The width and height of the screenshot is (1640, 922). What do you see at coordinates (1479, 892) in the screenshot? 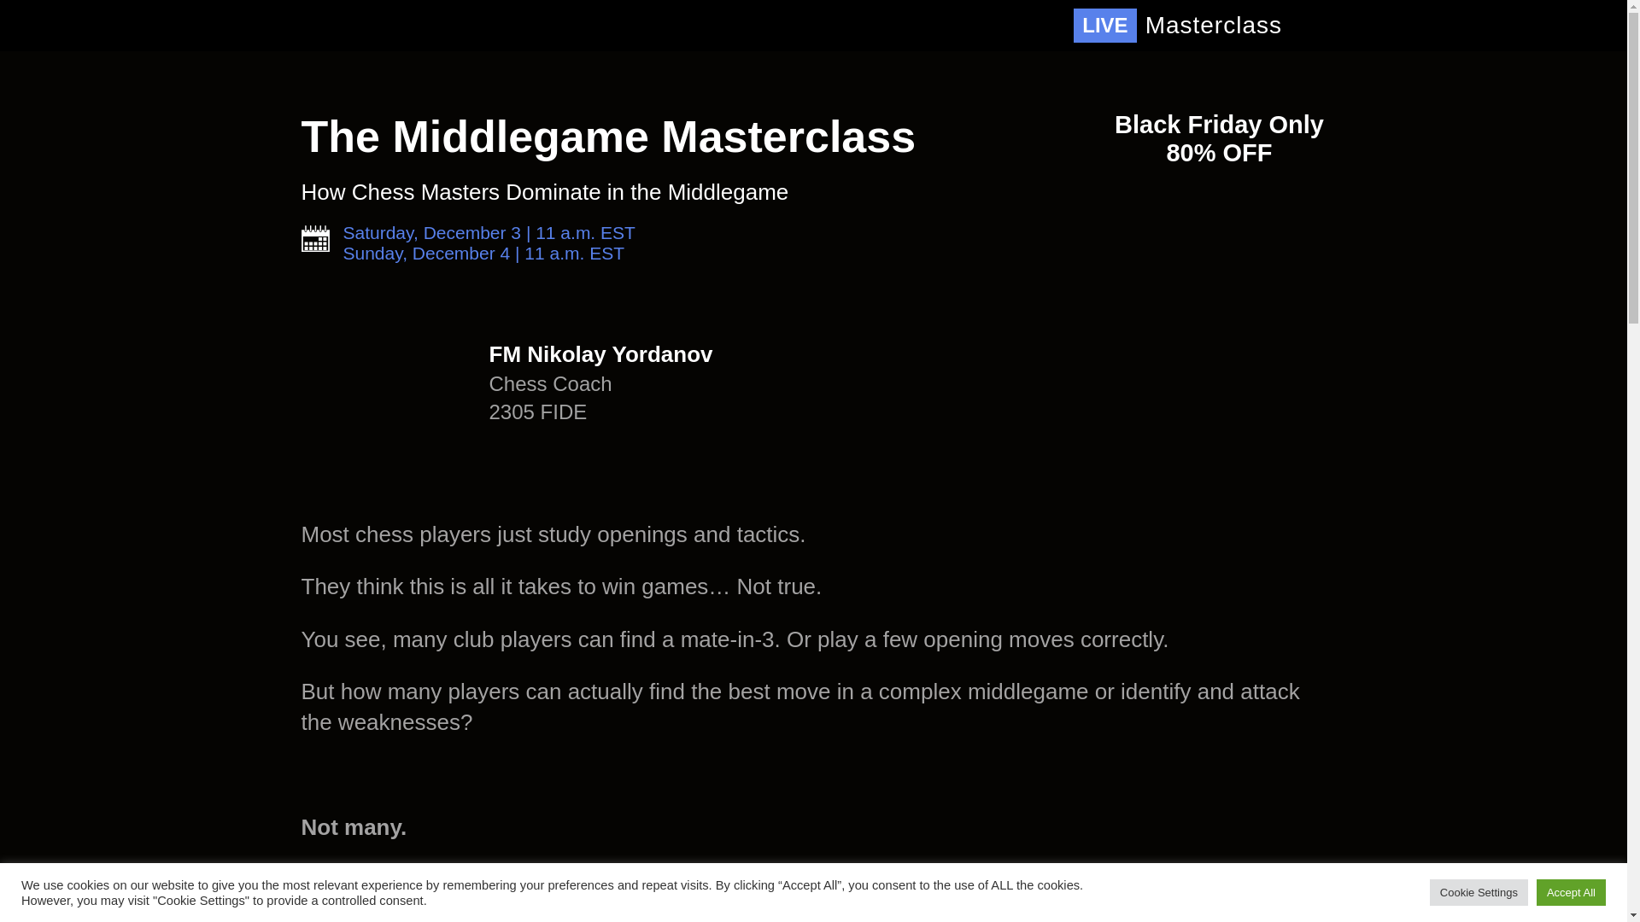
I see `Cookie Settings` at bounding box center [1479, 892].